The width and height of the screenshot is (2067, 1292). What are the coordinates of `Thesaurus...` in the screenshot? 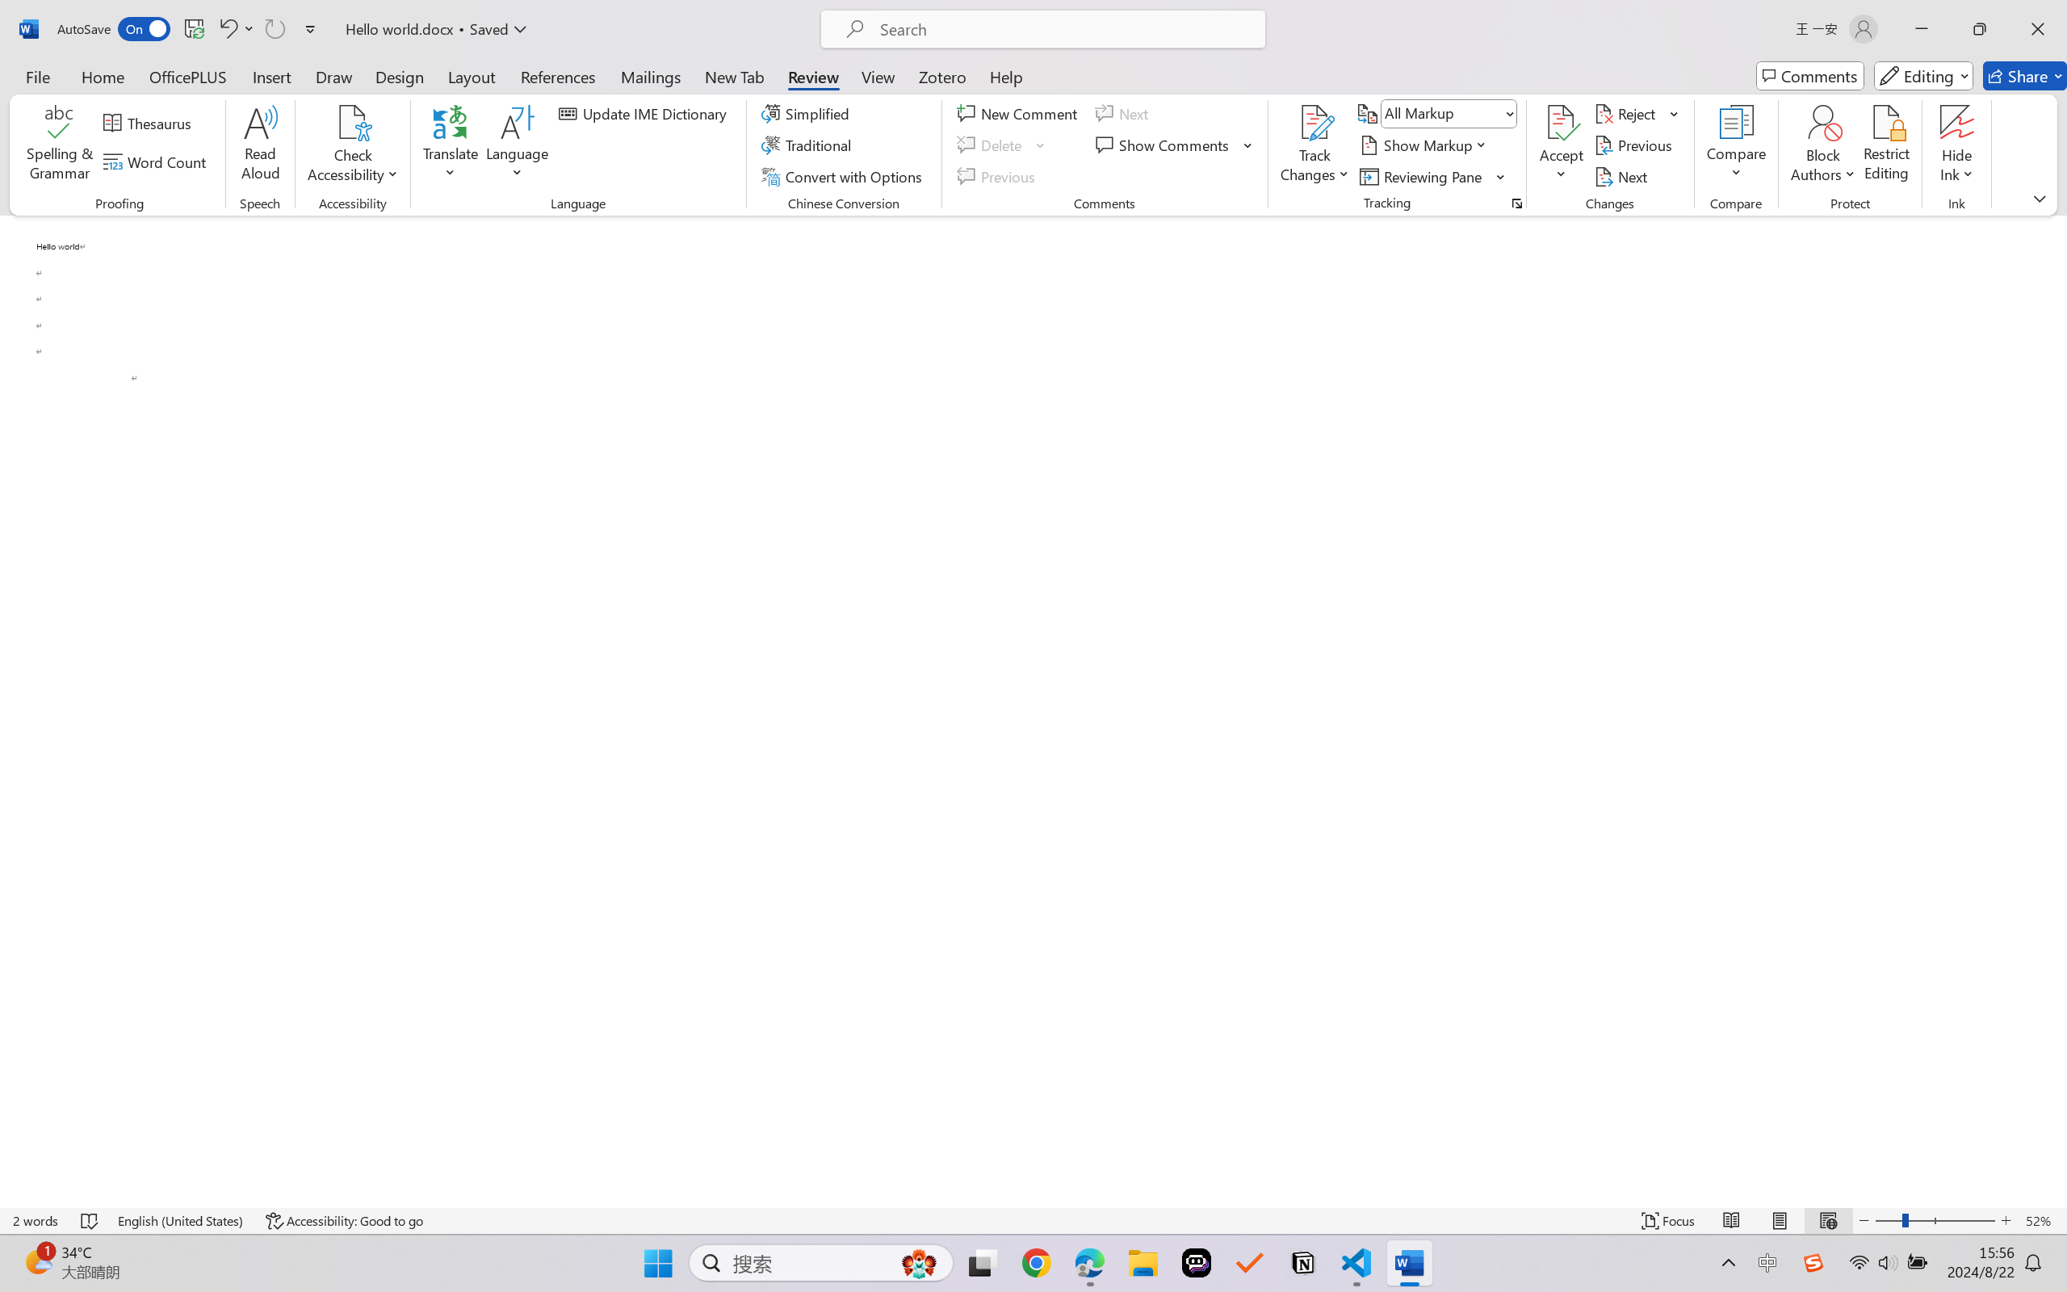 It's located at (150, 123).